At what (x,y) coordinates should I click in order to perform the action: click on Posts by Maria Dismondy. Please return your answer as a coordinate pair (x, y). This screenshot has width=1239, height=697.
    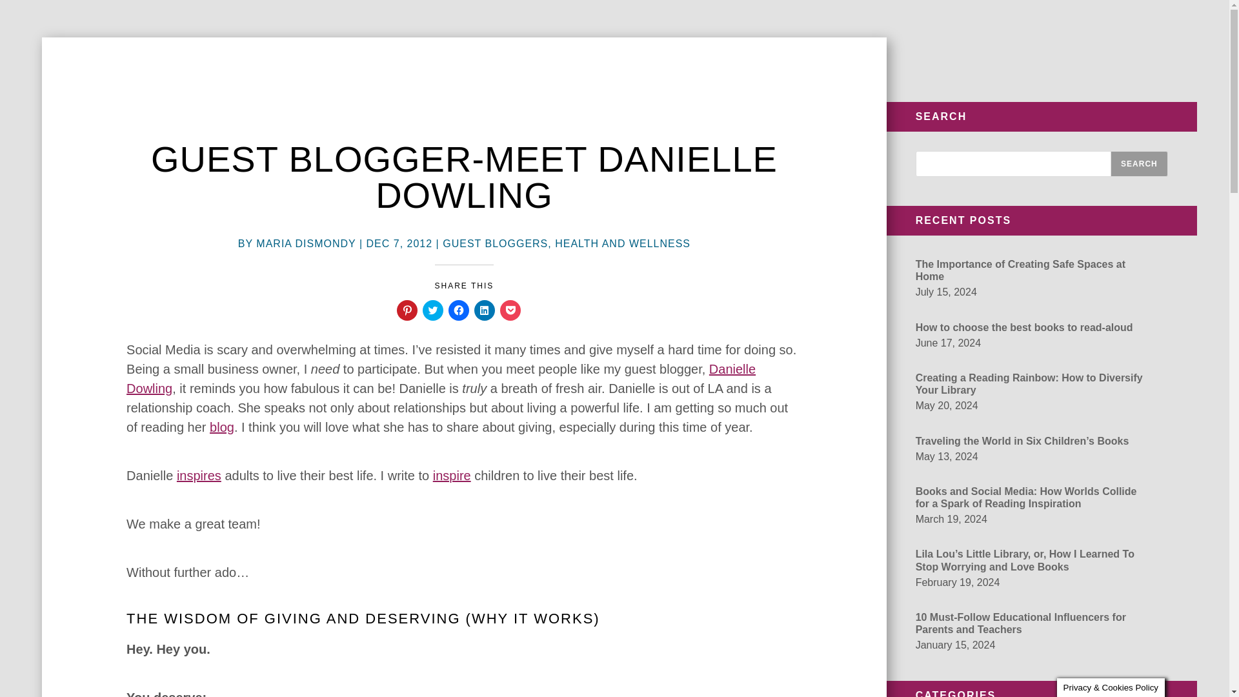
    Looking at the image, I should click on (306, 243).